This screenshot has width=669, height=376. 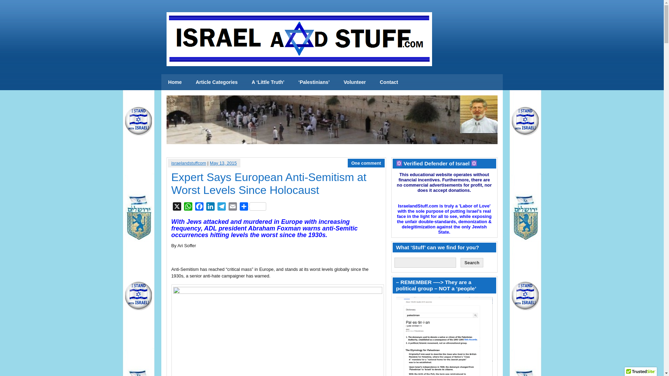 I want to click on One comment, so click(x=366, y=163).